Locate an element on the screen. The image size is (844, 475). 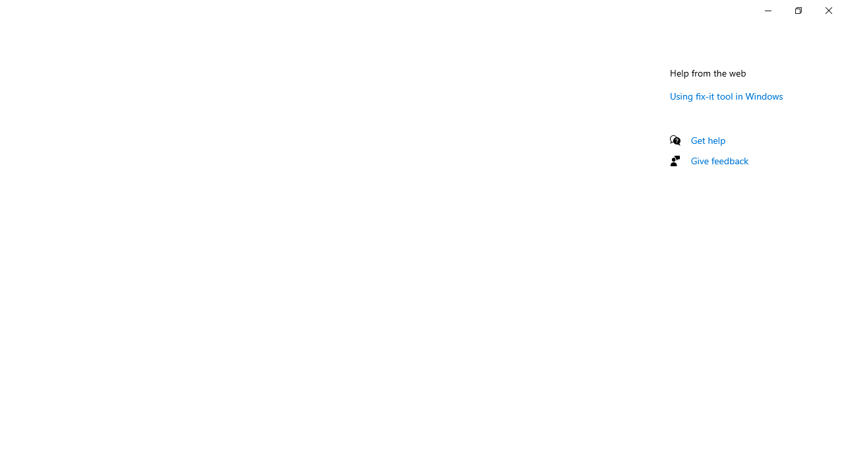
Get help is located at coordinates (708, 140).